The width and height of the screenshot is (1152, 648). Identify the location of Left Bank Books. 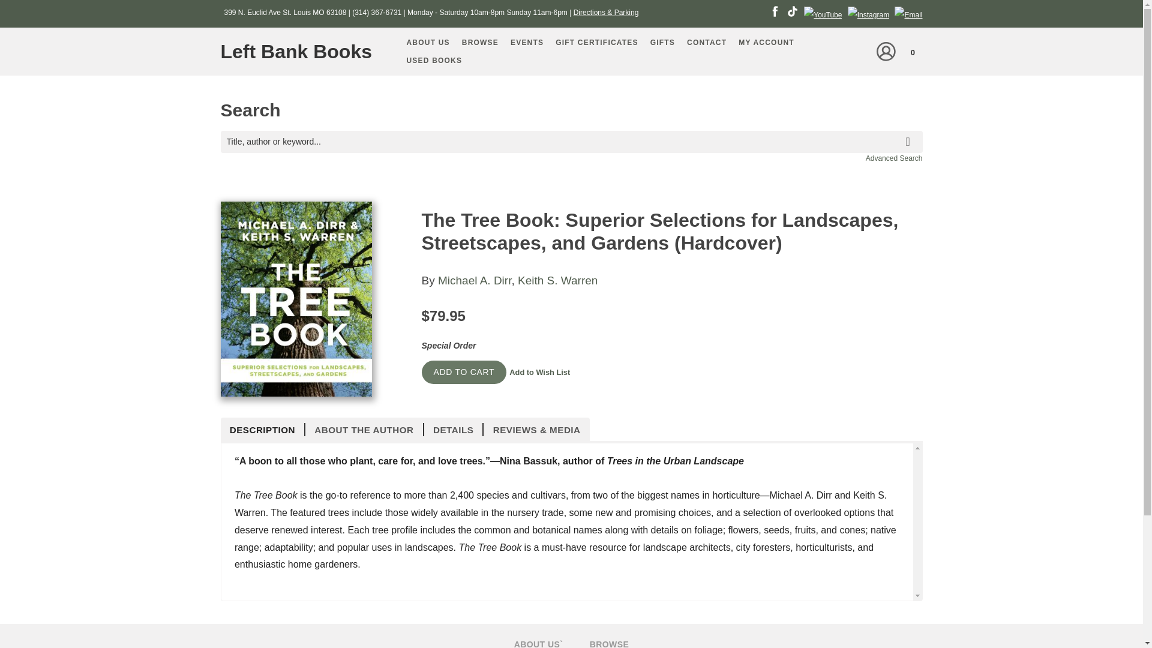
(301, 52).